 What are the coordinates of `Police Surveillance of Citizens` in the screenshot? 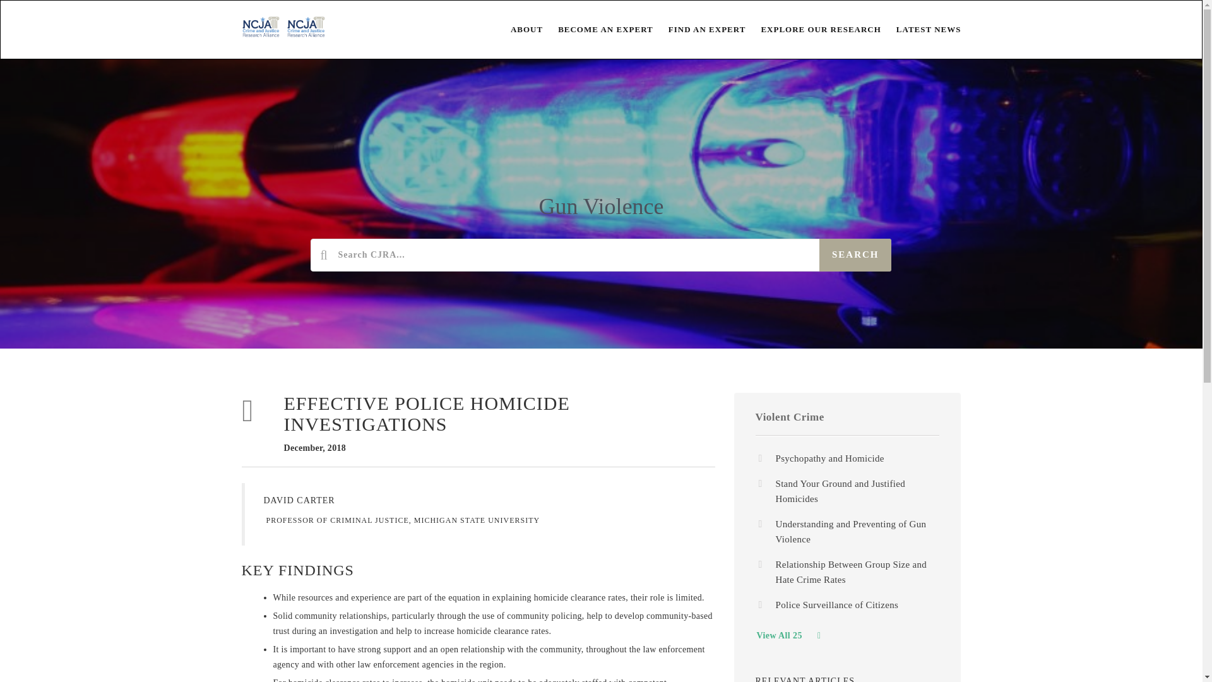 It's located at (836, 605).